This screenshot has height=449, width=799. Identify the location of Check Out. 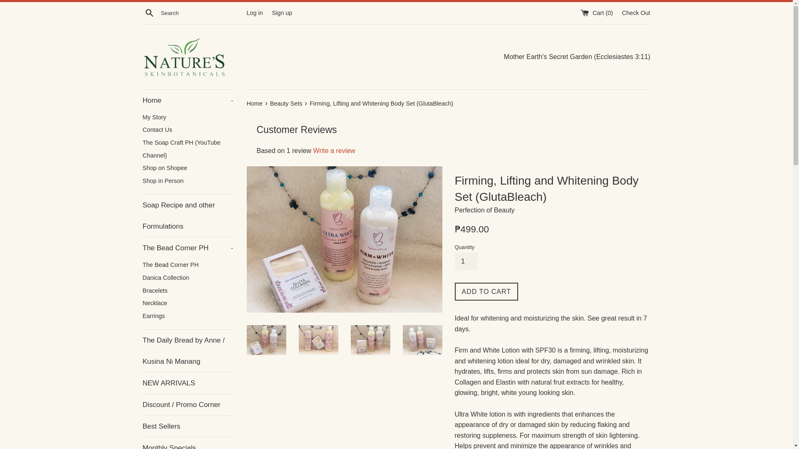
(188, 265).